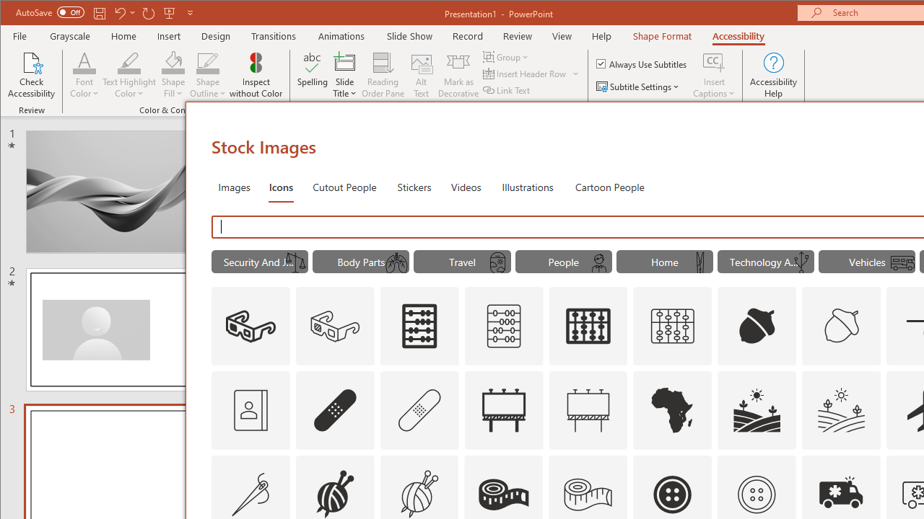 The height and width of the screenshot is (519, 924). I want to click on Group, so click(507, 56).